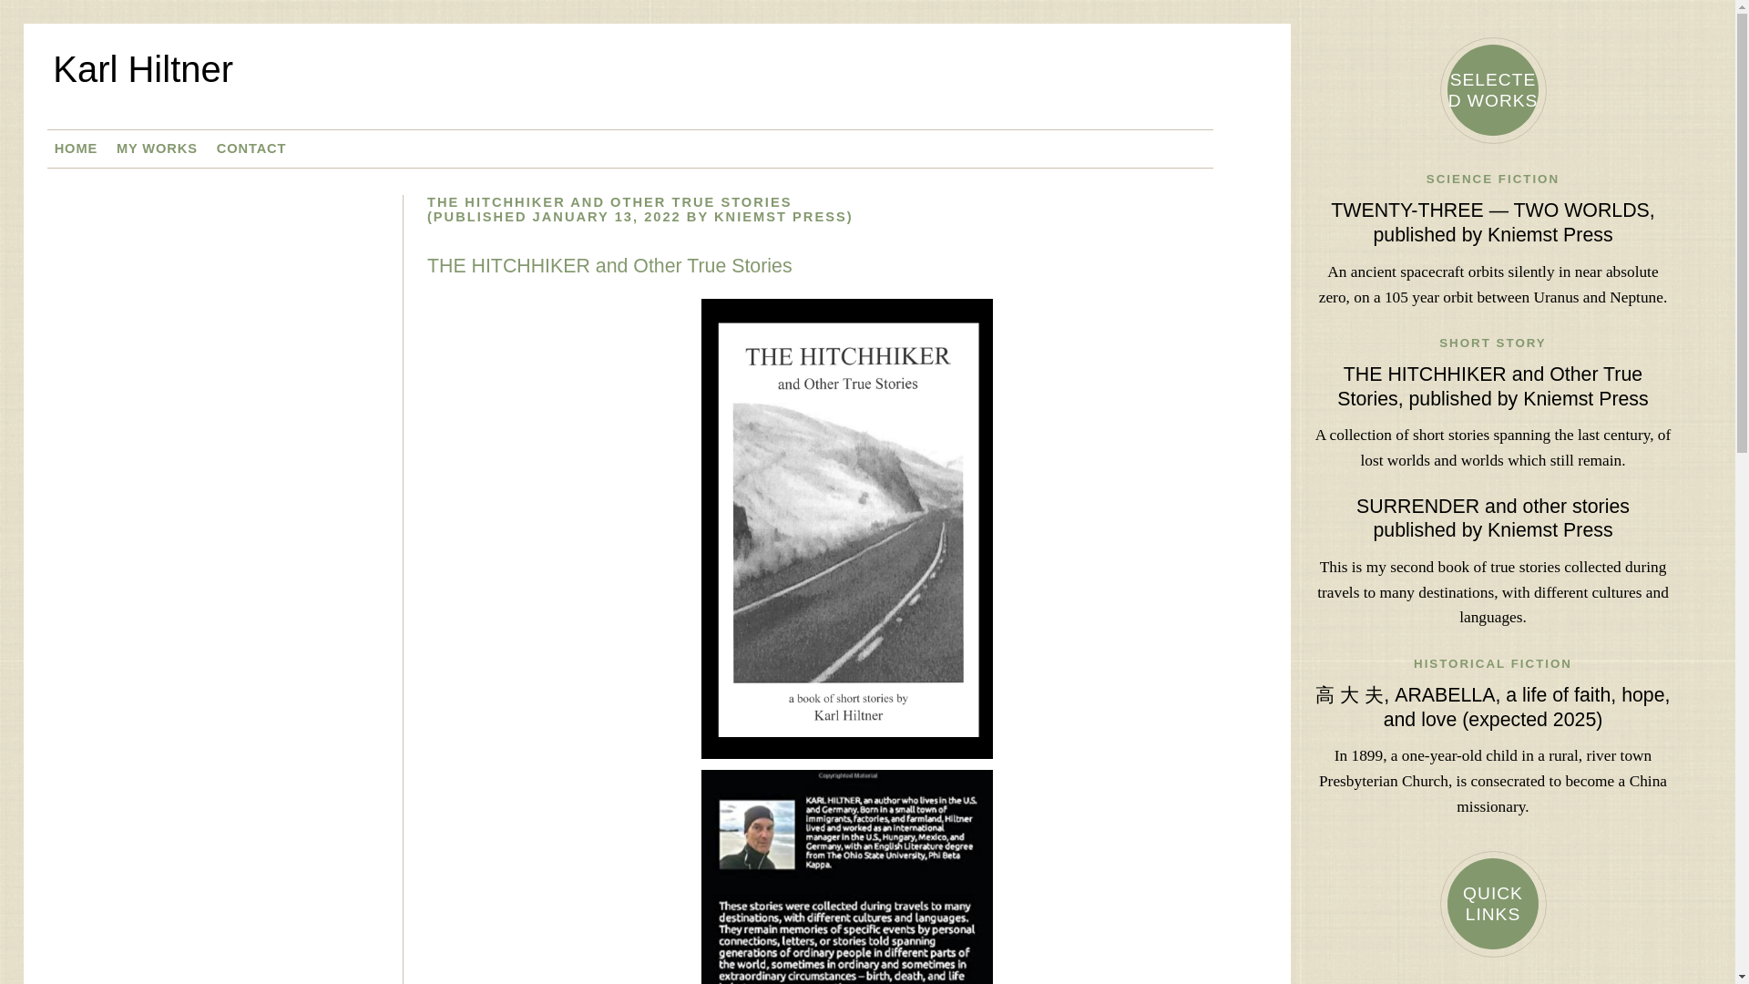  Describe the element at coordinates (251, 148) in the screenshot. I see `CONTACT` at that location.